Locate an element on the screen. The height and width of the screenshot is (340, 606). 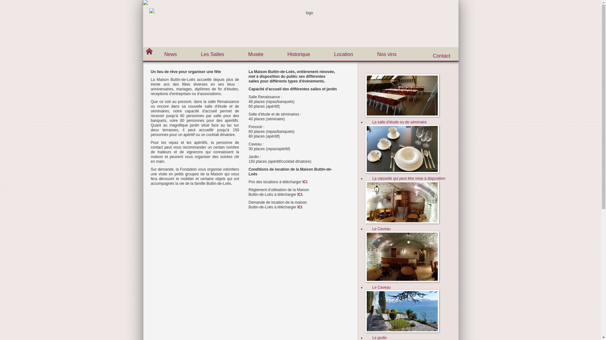
Nos vins is located at coordinates (387, 54).